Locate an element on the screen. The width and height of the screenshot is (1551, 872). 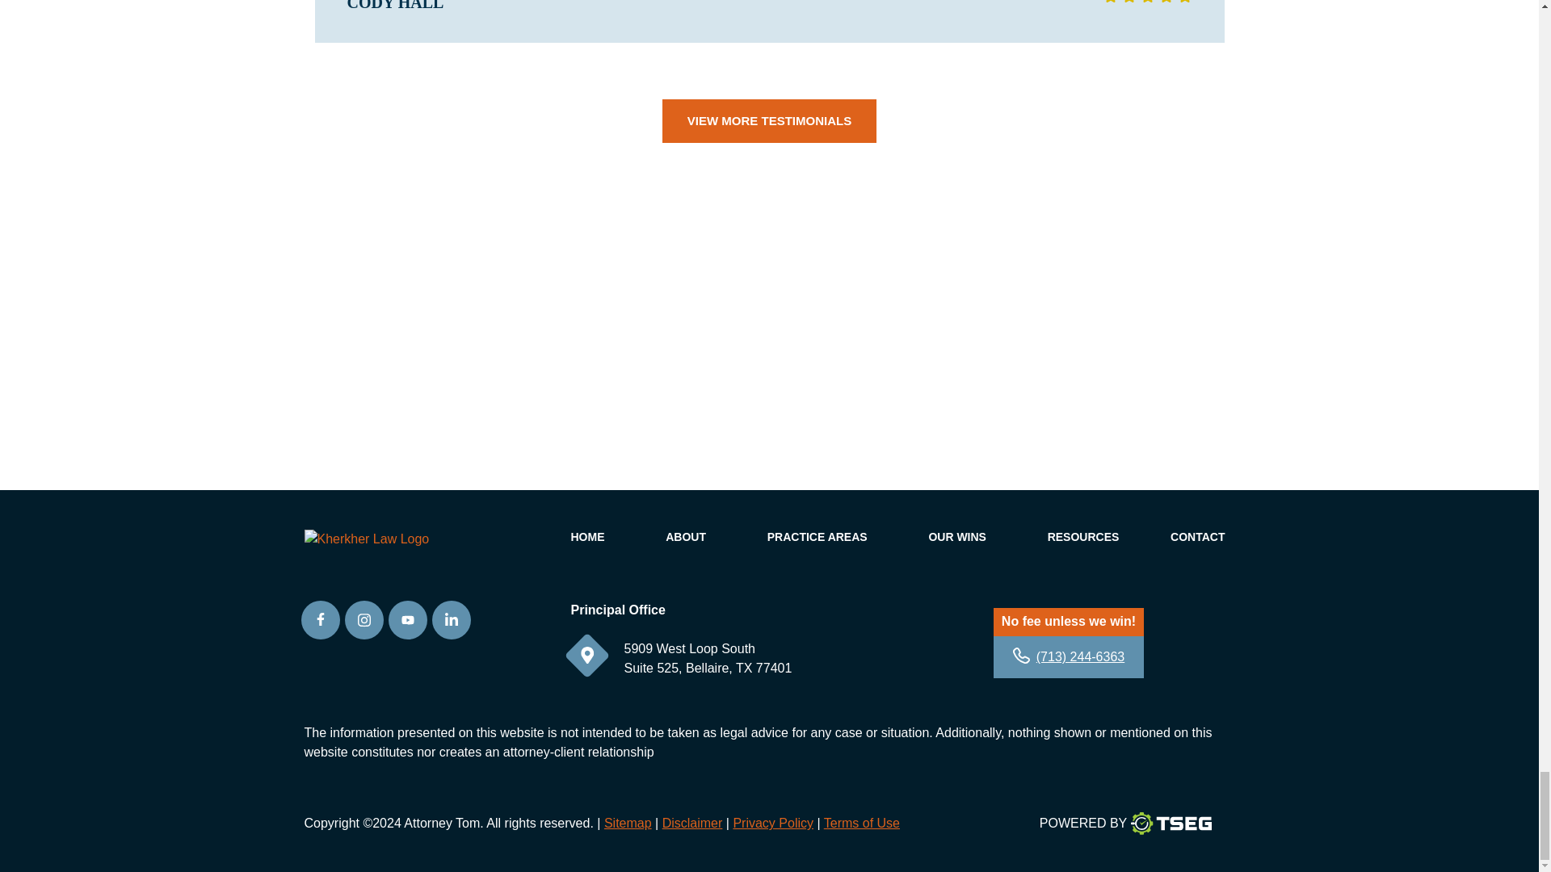
PRACTICE AREAS is located at coordinates (818, 536).